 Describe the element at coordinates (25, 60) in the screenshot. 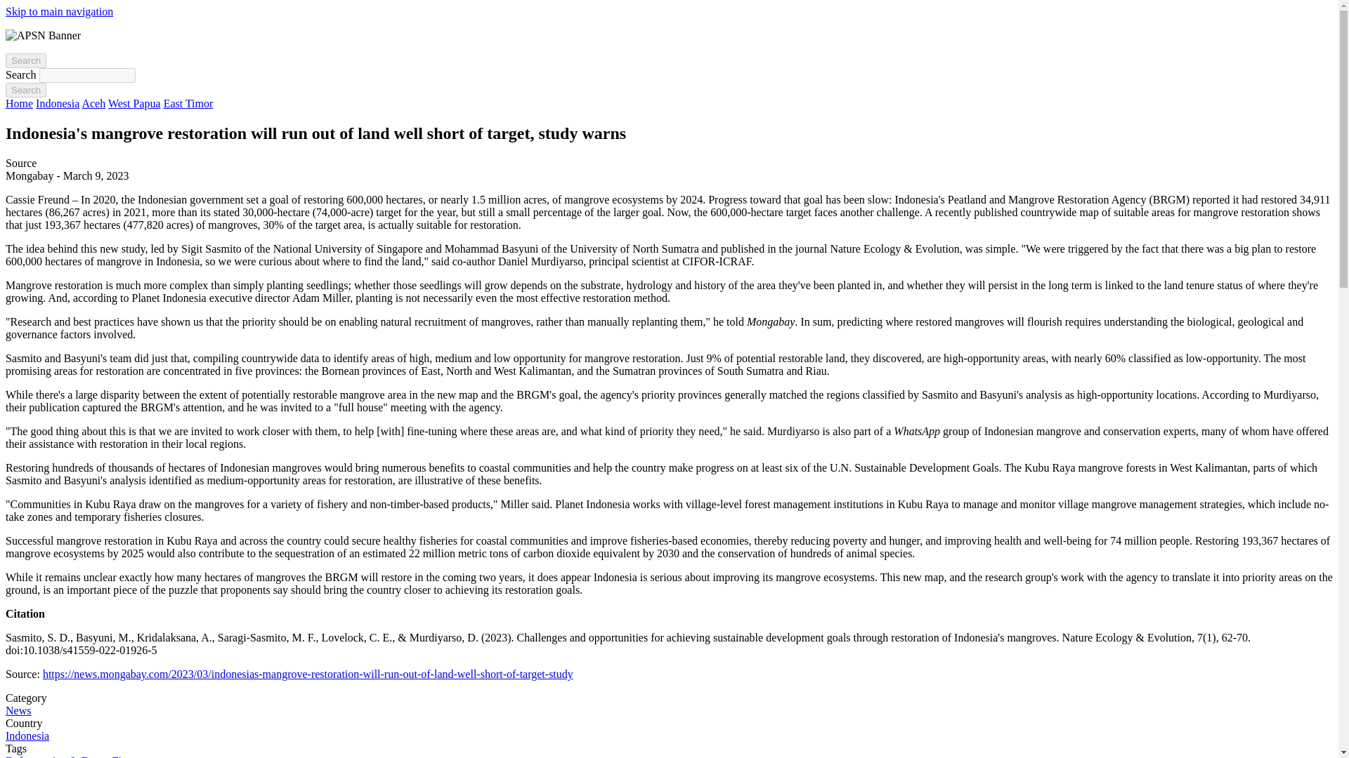

I see `Search this site` at that location.